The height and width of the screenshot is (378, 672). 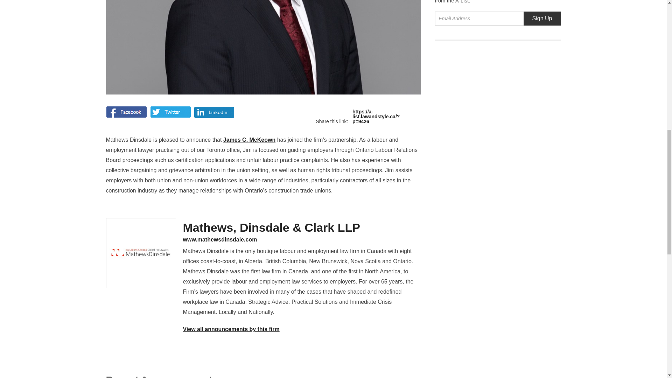 What do you see at coordinates (370, 117) in the screenshot?
I see `Mathews Dinsdale Congratulates New Partner James C. McKeown` at bounding box center [370, 117].